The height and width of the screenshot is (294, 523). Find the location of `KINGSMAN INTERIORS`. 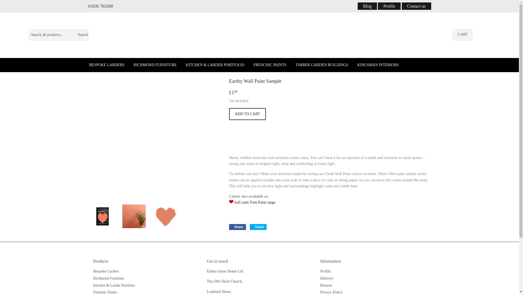

KINGSMAN INTERIORS is located at coordinates (463, 35).